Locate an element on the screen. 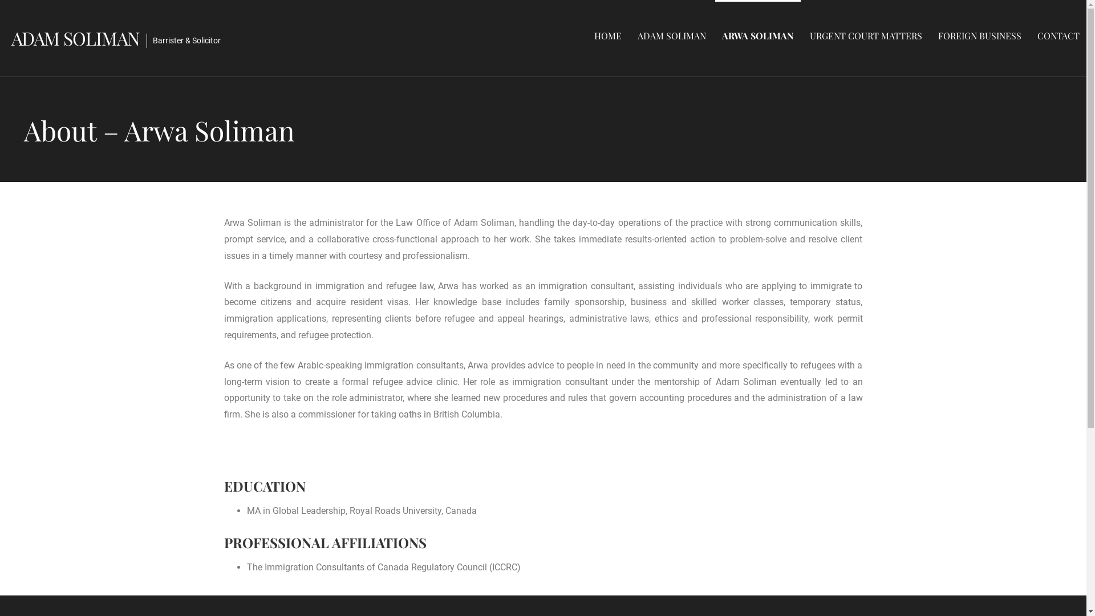  FOREIGN BUSINESS is located at coordinates (980, 35).